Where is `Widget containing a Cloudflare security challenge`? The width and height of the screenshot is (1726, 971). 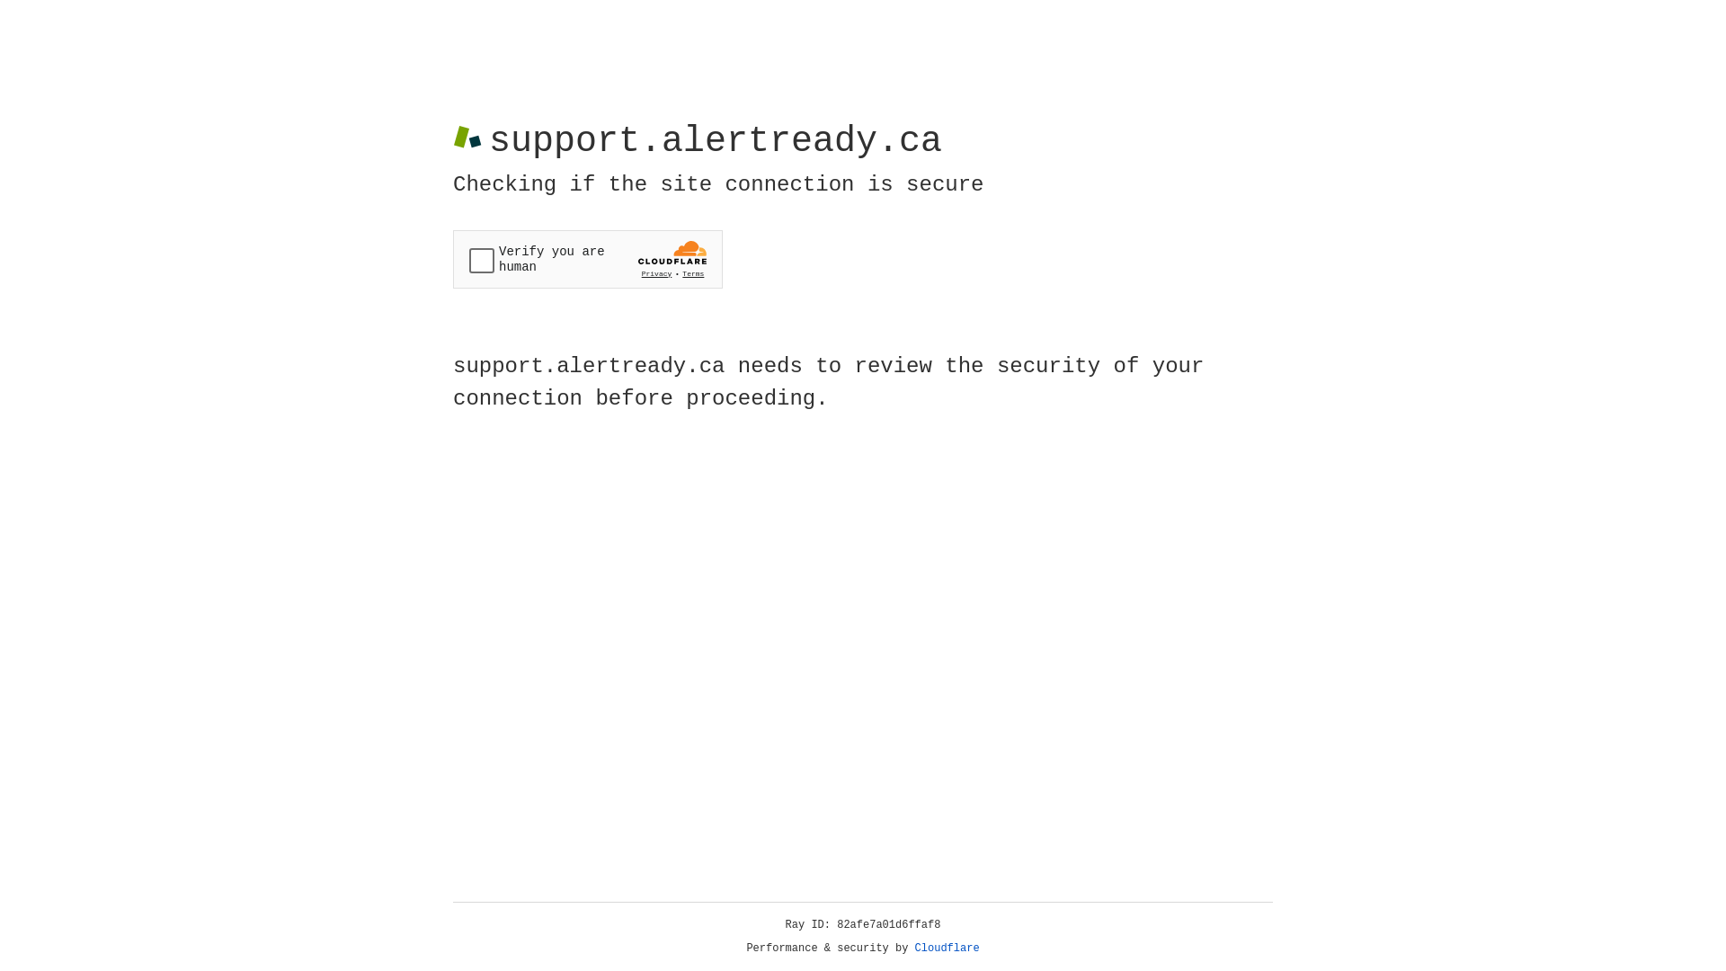 Widget containing a Cloudflare security challenge is located at coordinates (588, 259).